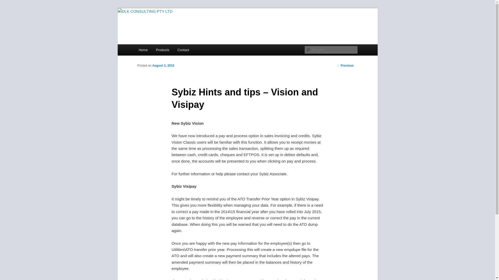 This screenshot has width=499, height=280. What do you see at coordinates (183, 50) in the screenshot?
I see `Contact` at bounding box center [183, 50].